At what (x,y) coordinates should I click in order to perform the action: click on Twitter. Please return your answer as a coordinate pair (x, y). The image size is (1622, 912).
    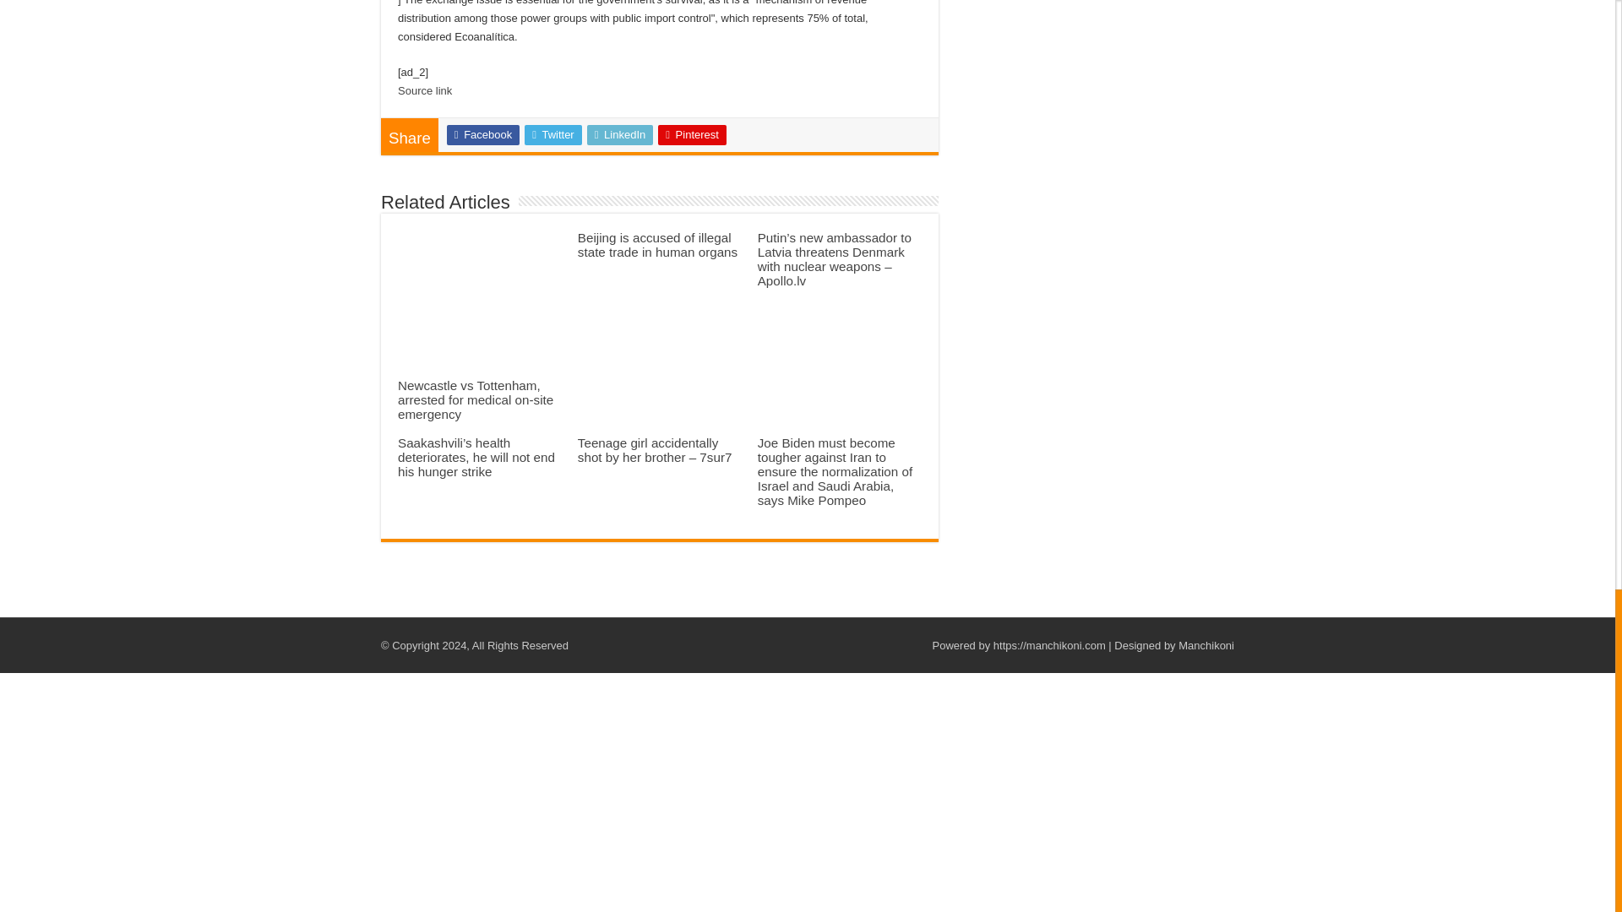
    Looking at the image, I should click on (552, 134).